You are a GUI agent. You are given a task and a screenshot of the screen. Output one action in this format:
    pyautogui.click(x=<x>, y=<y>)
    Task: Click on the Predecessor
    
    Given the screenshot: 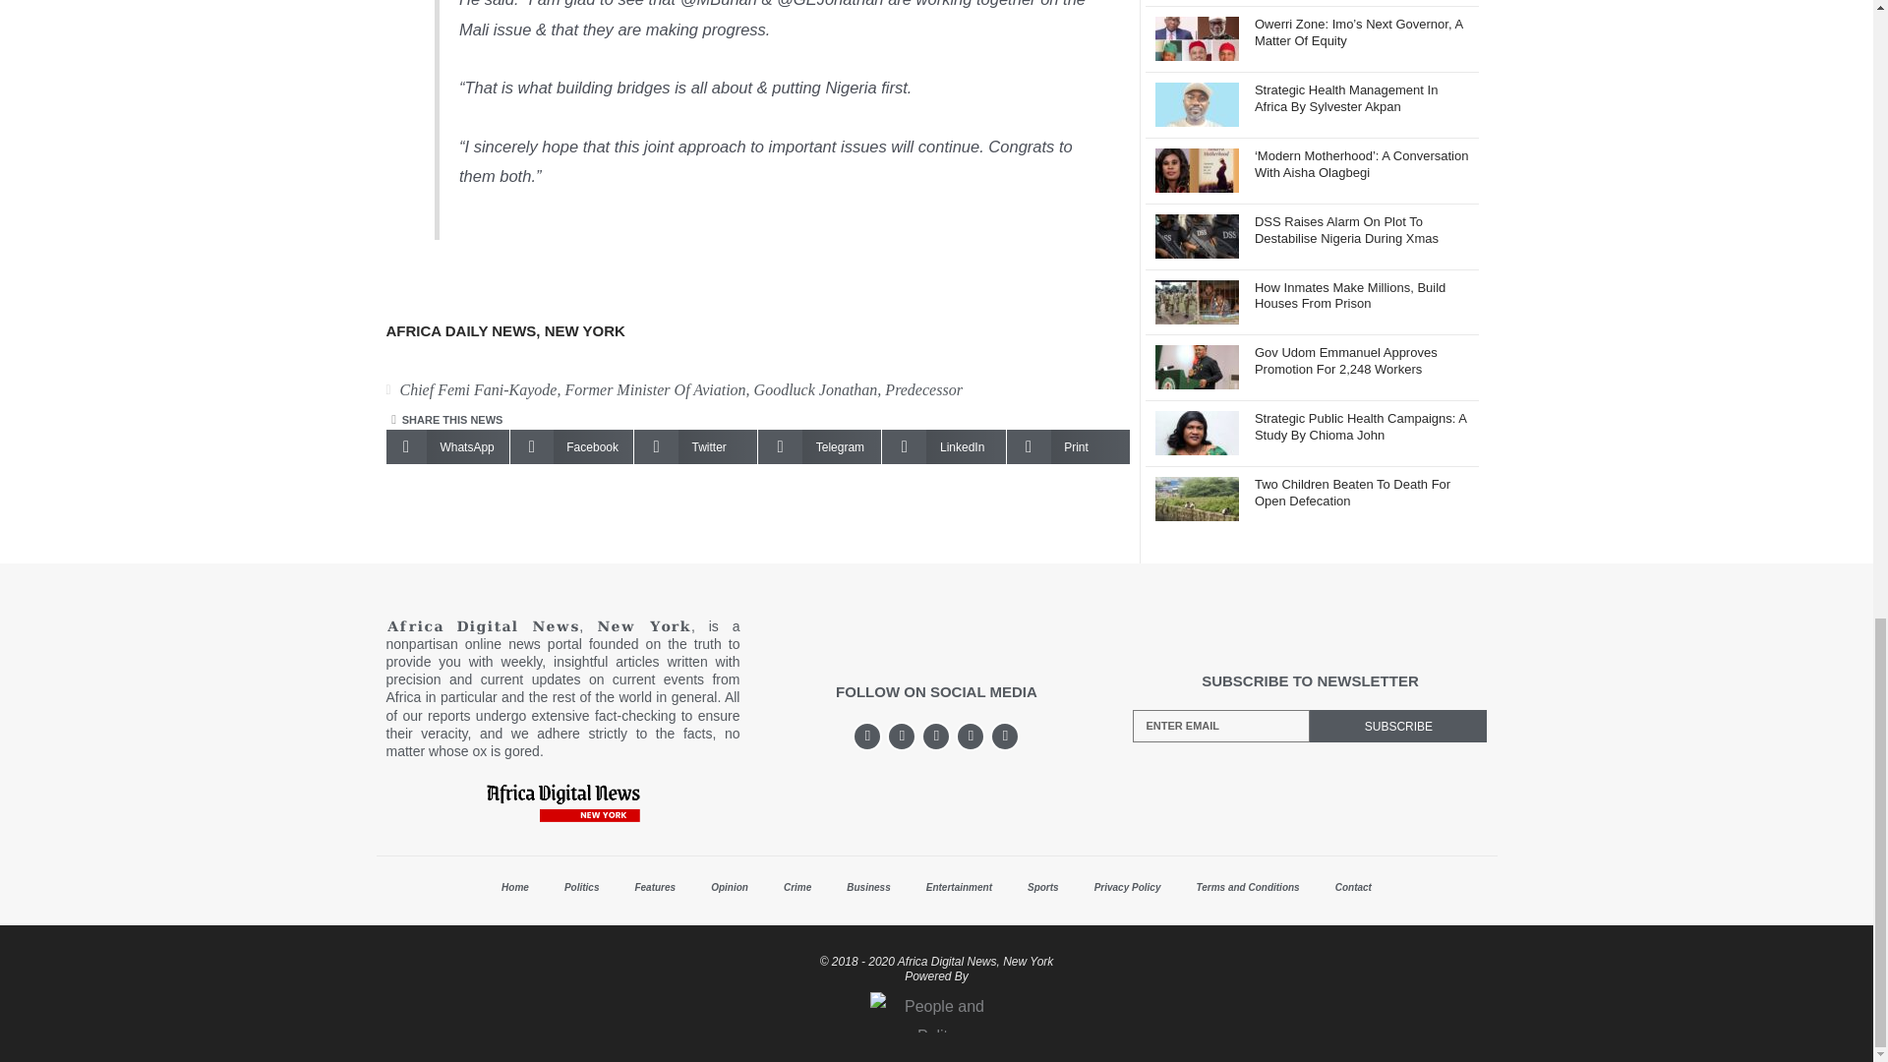 What is the action you would take?
    pyautogui.click(x=924, y=389)
    